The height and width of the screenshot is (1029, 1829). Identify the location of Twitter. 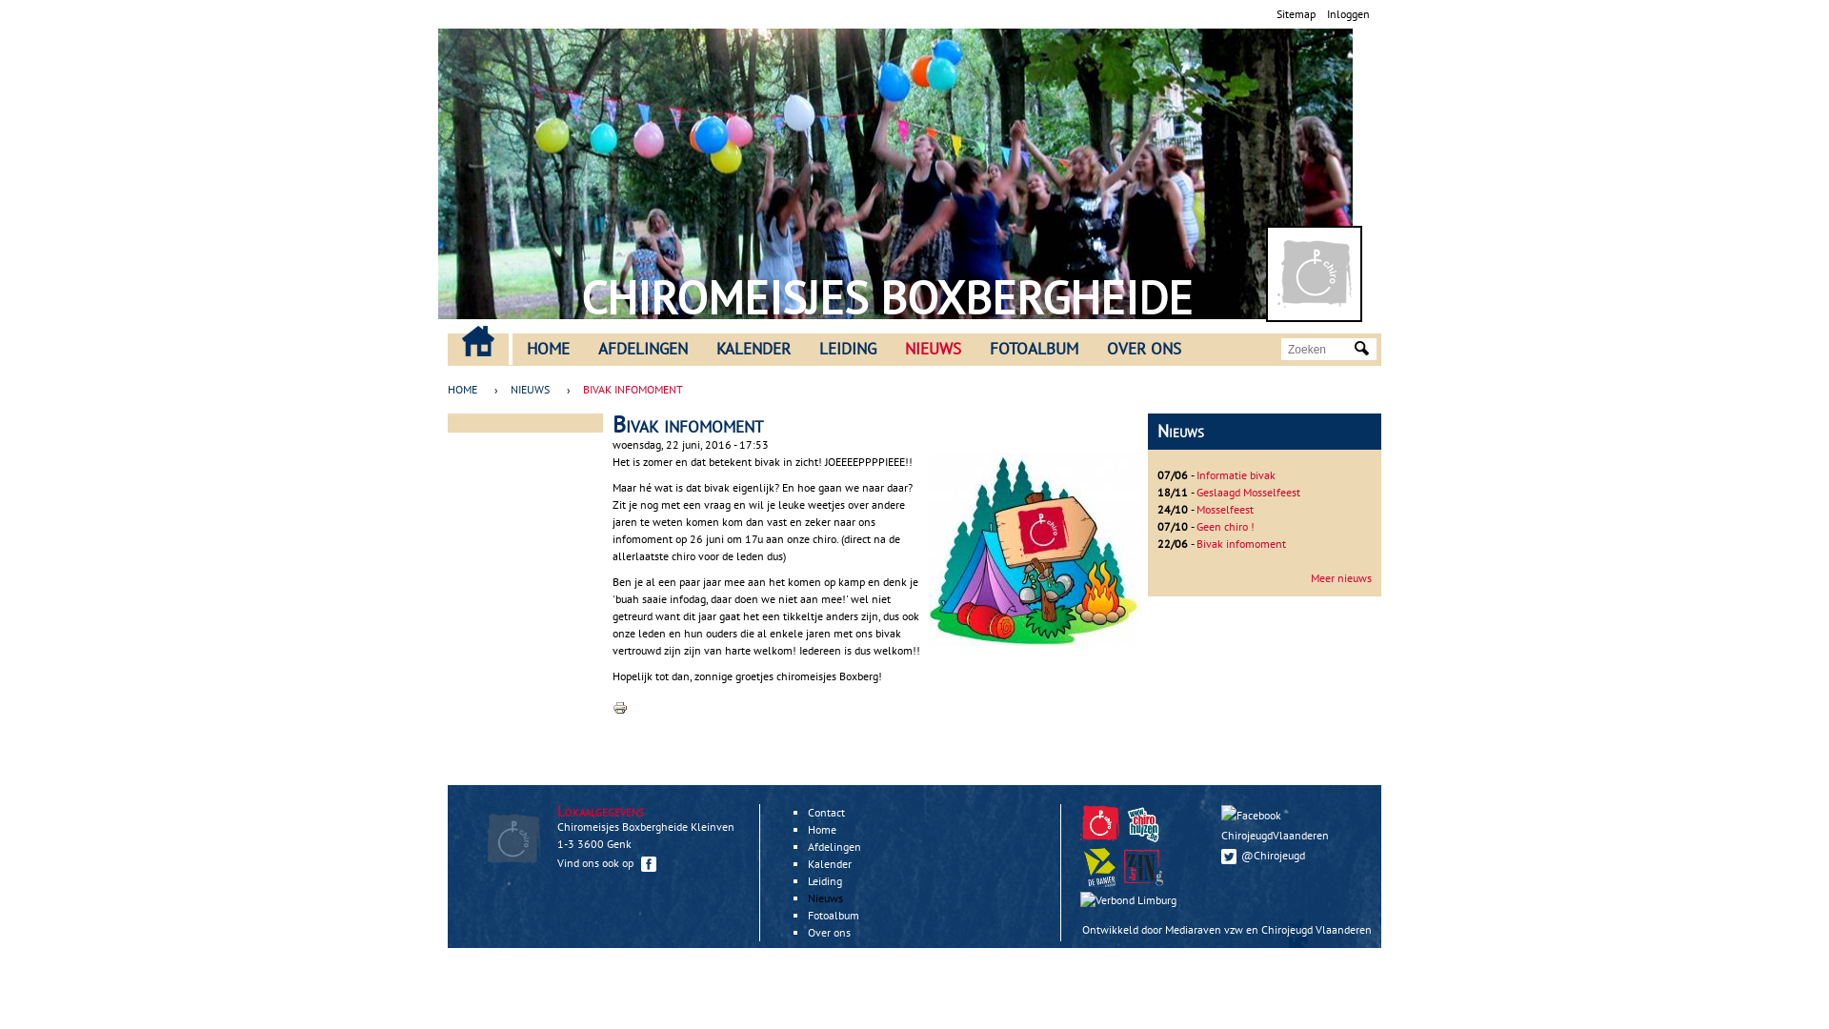
(1229, 857).